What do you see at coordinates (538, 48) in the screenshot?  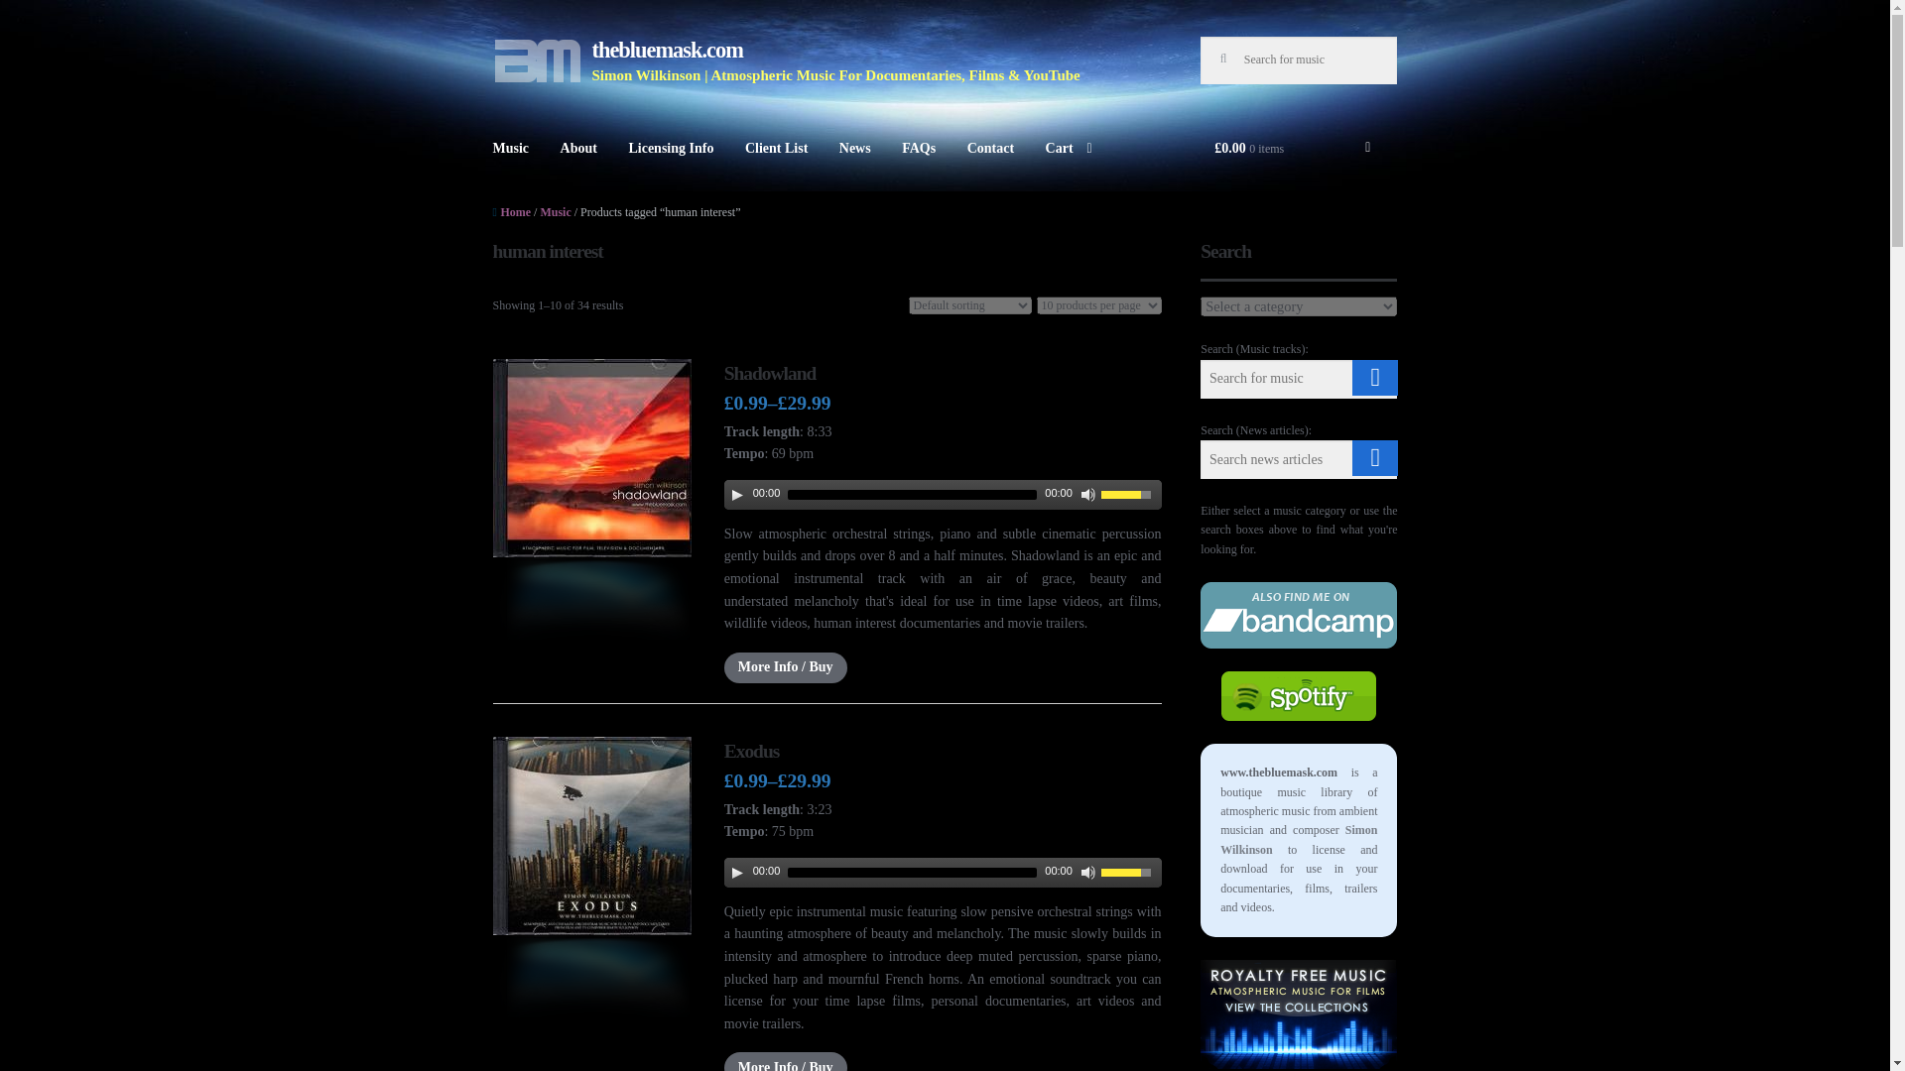 I see `Skip to content` at bounding box center [538, 48].